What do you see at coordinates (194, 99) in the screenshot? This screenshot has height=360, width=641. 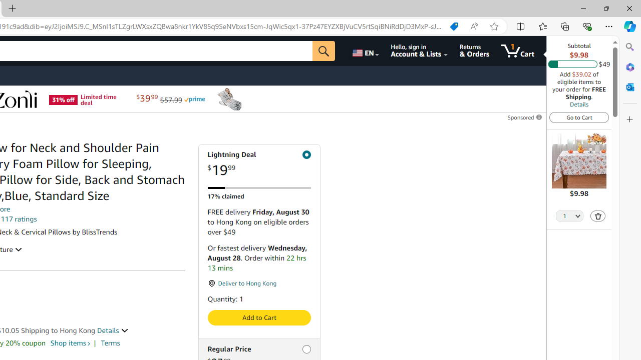 I see `Prime` at bounding box center [194, 99].